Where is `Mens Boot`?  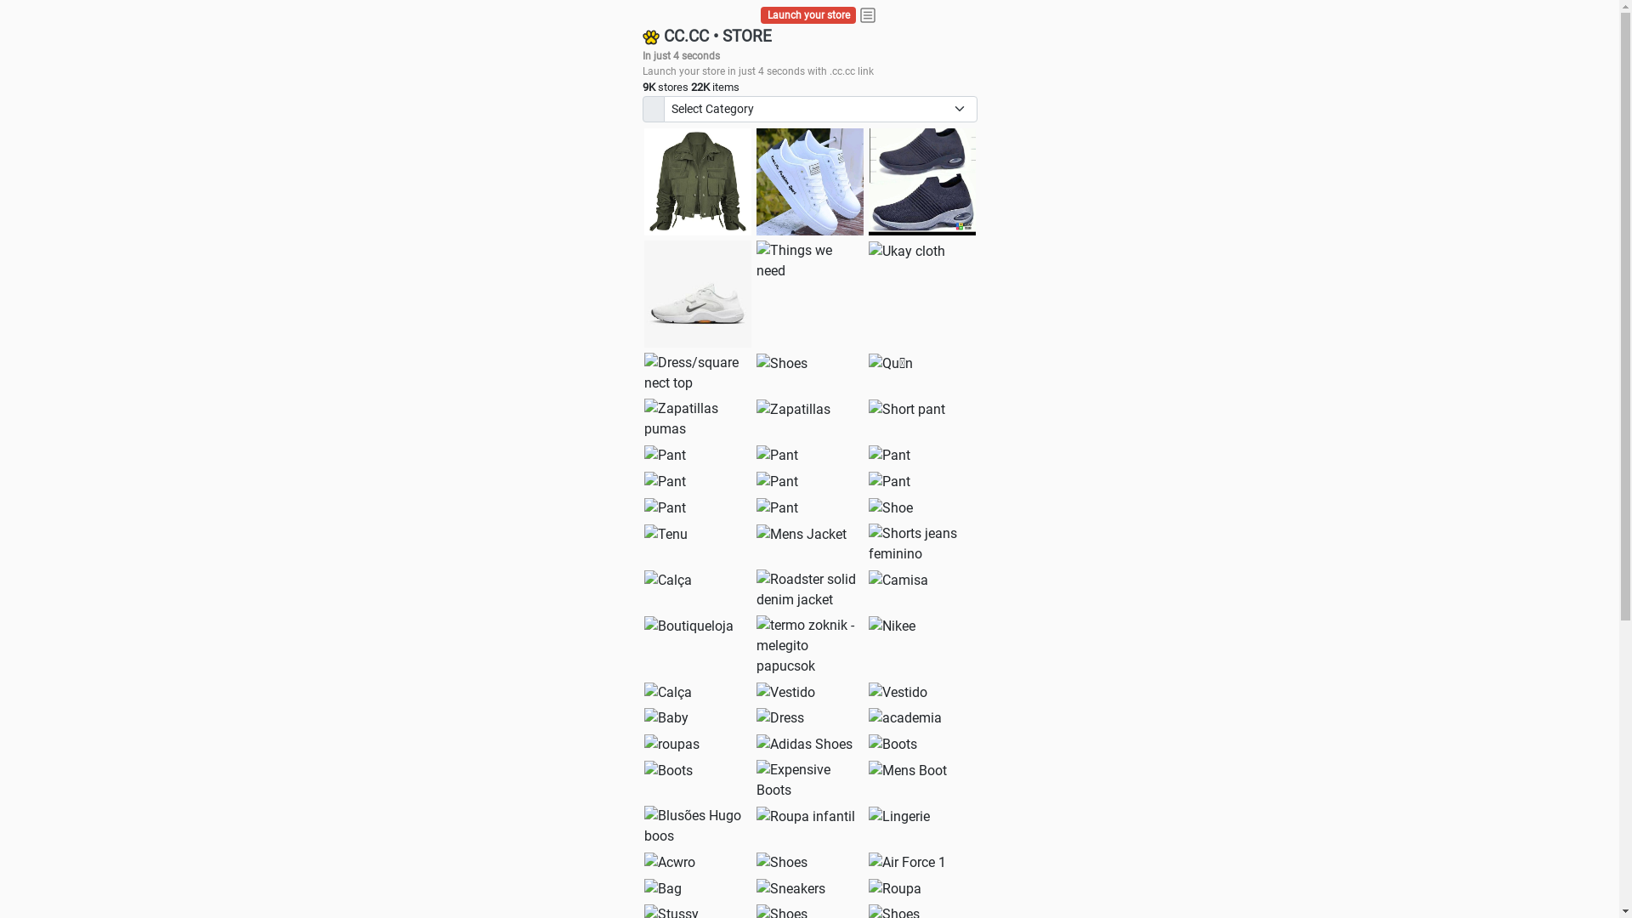
Mens Boot is located at coordinates (908, 771).